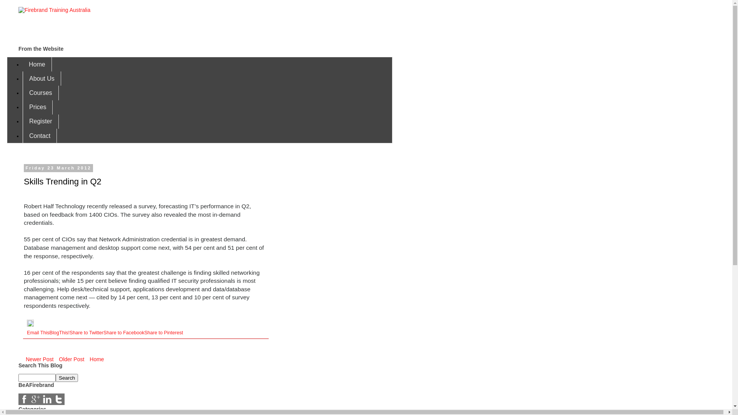 The height and width of the screenshot is (415, 738). Describe the element at coordinates (24, 399) in the screenshot. I see `Like Firebrand Training` at that location.